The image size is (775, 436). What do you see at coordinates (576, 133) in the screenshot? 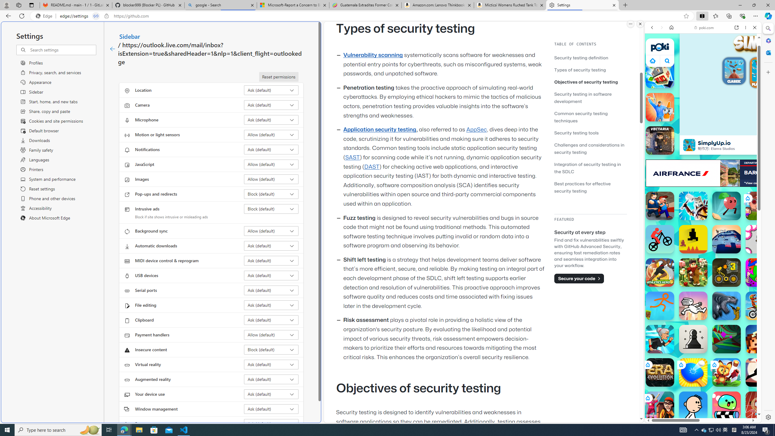
I see `Security testing tools` at bounding box center [576, 133].